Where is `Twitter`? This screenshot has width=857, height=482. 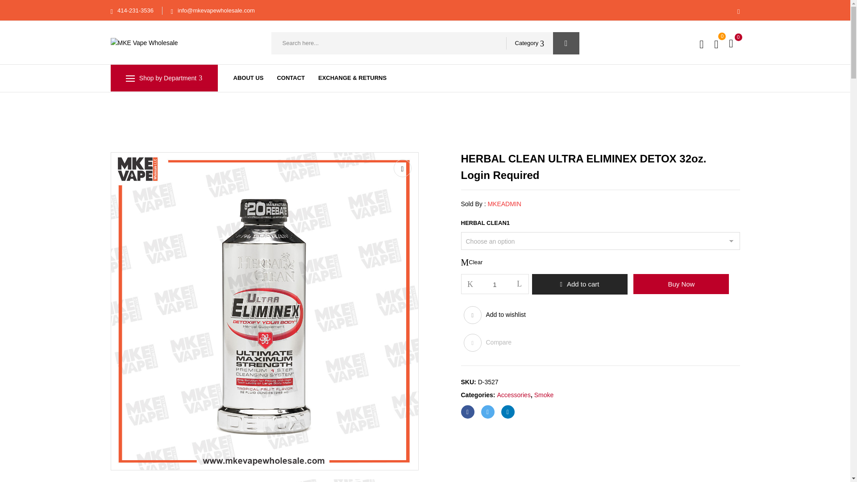 Twitter is located at coordinates (487, 412).